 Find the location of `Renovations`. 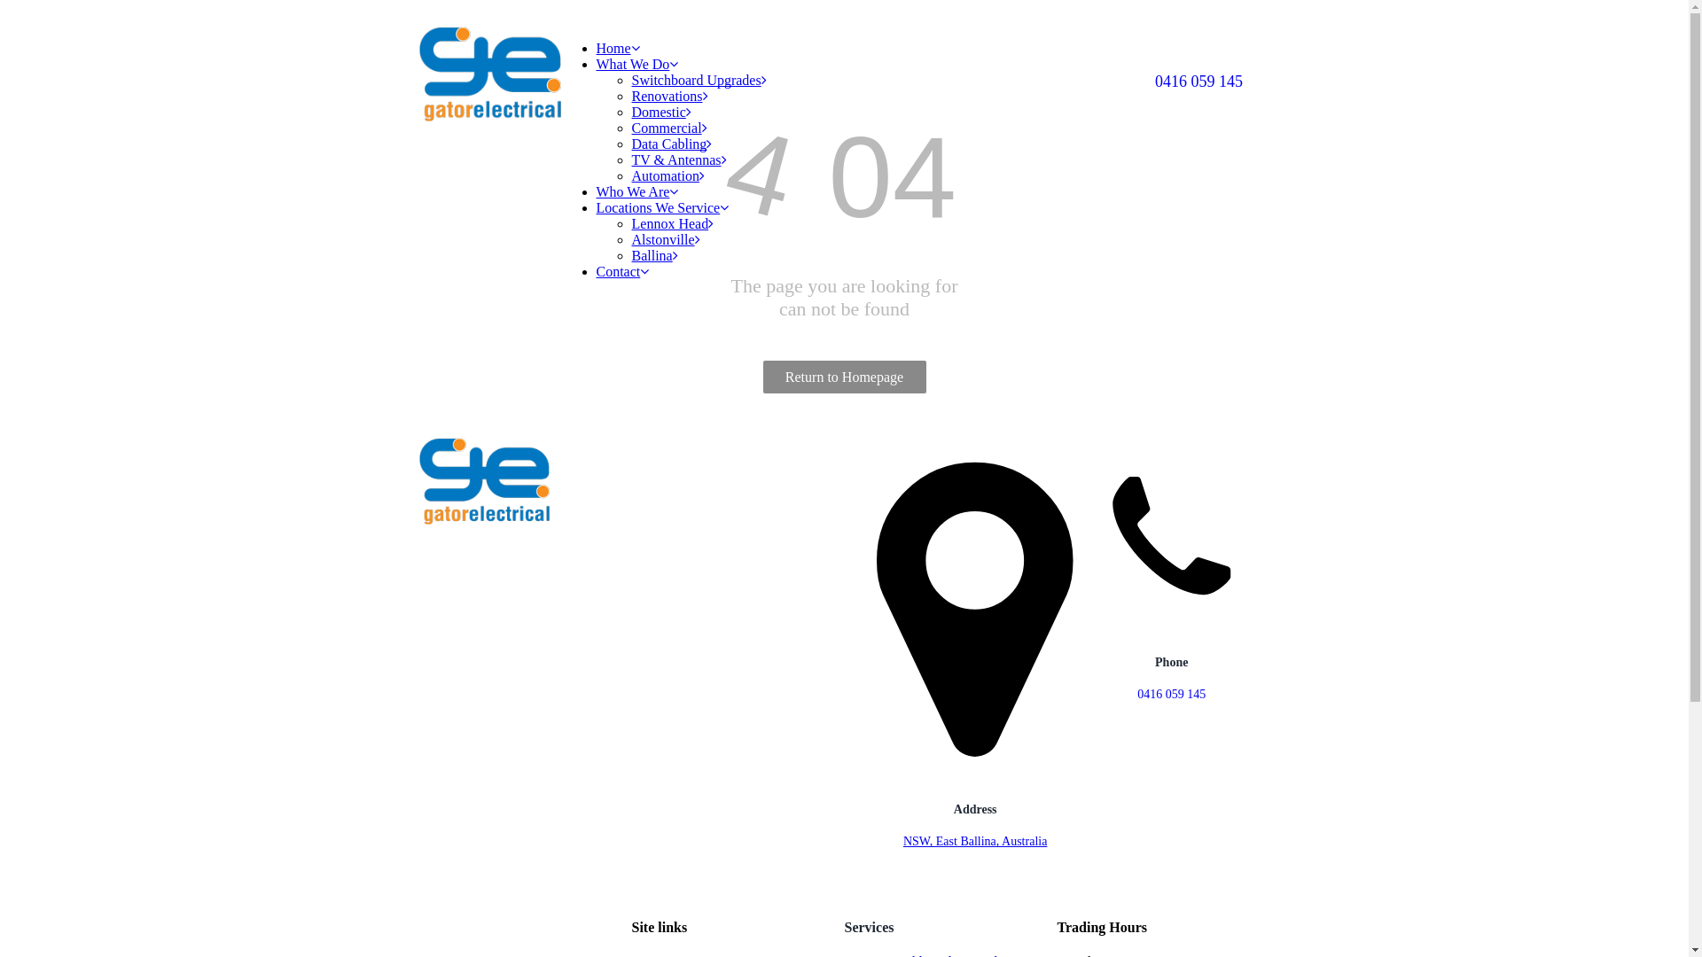

Renovations is located at coordinates (669, 96).